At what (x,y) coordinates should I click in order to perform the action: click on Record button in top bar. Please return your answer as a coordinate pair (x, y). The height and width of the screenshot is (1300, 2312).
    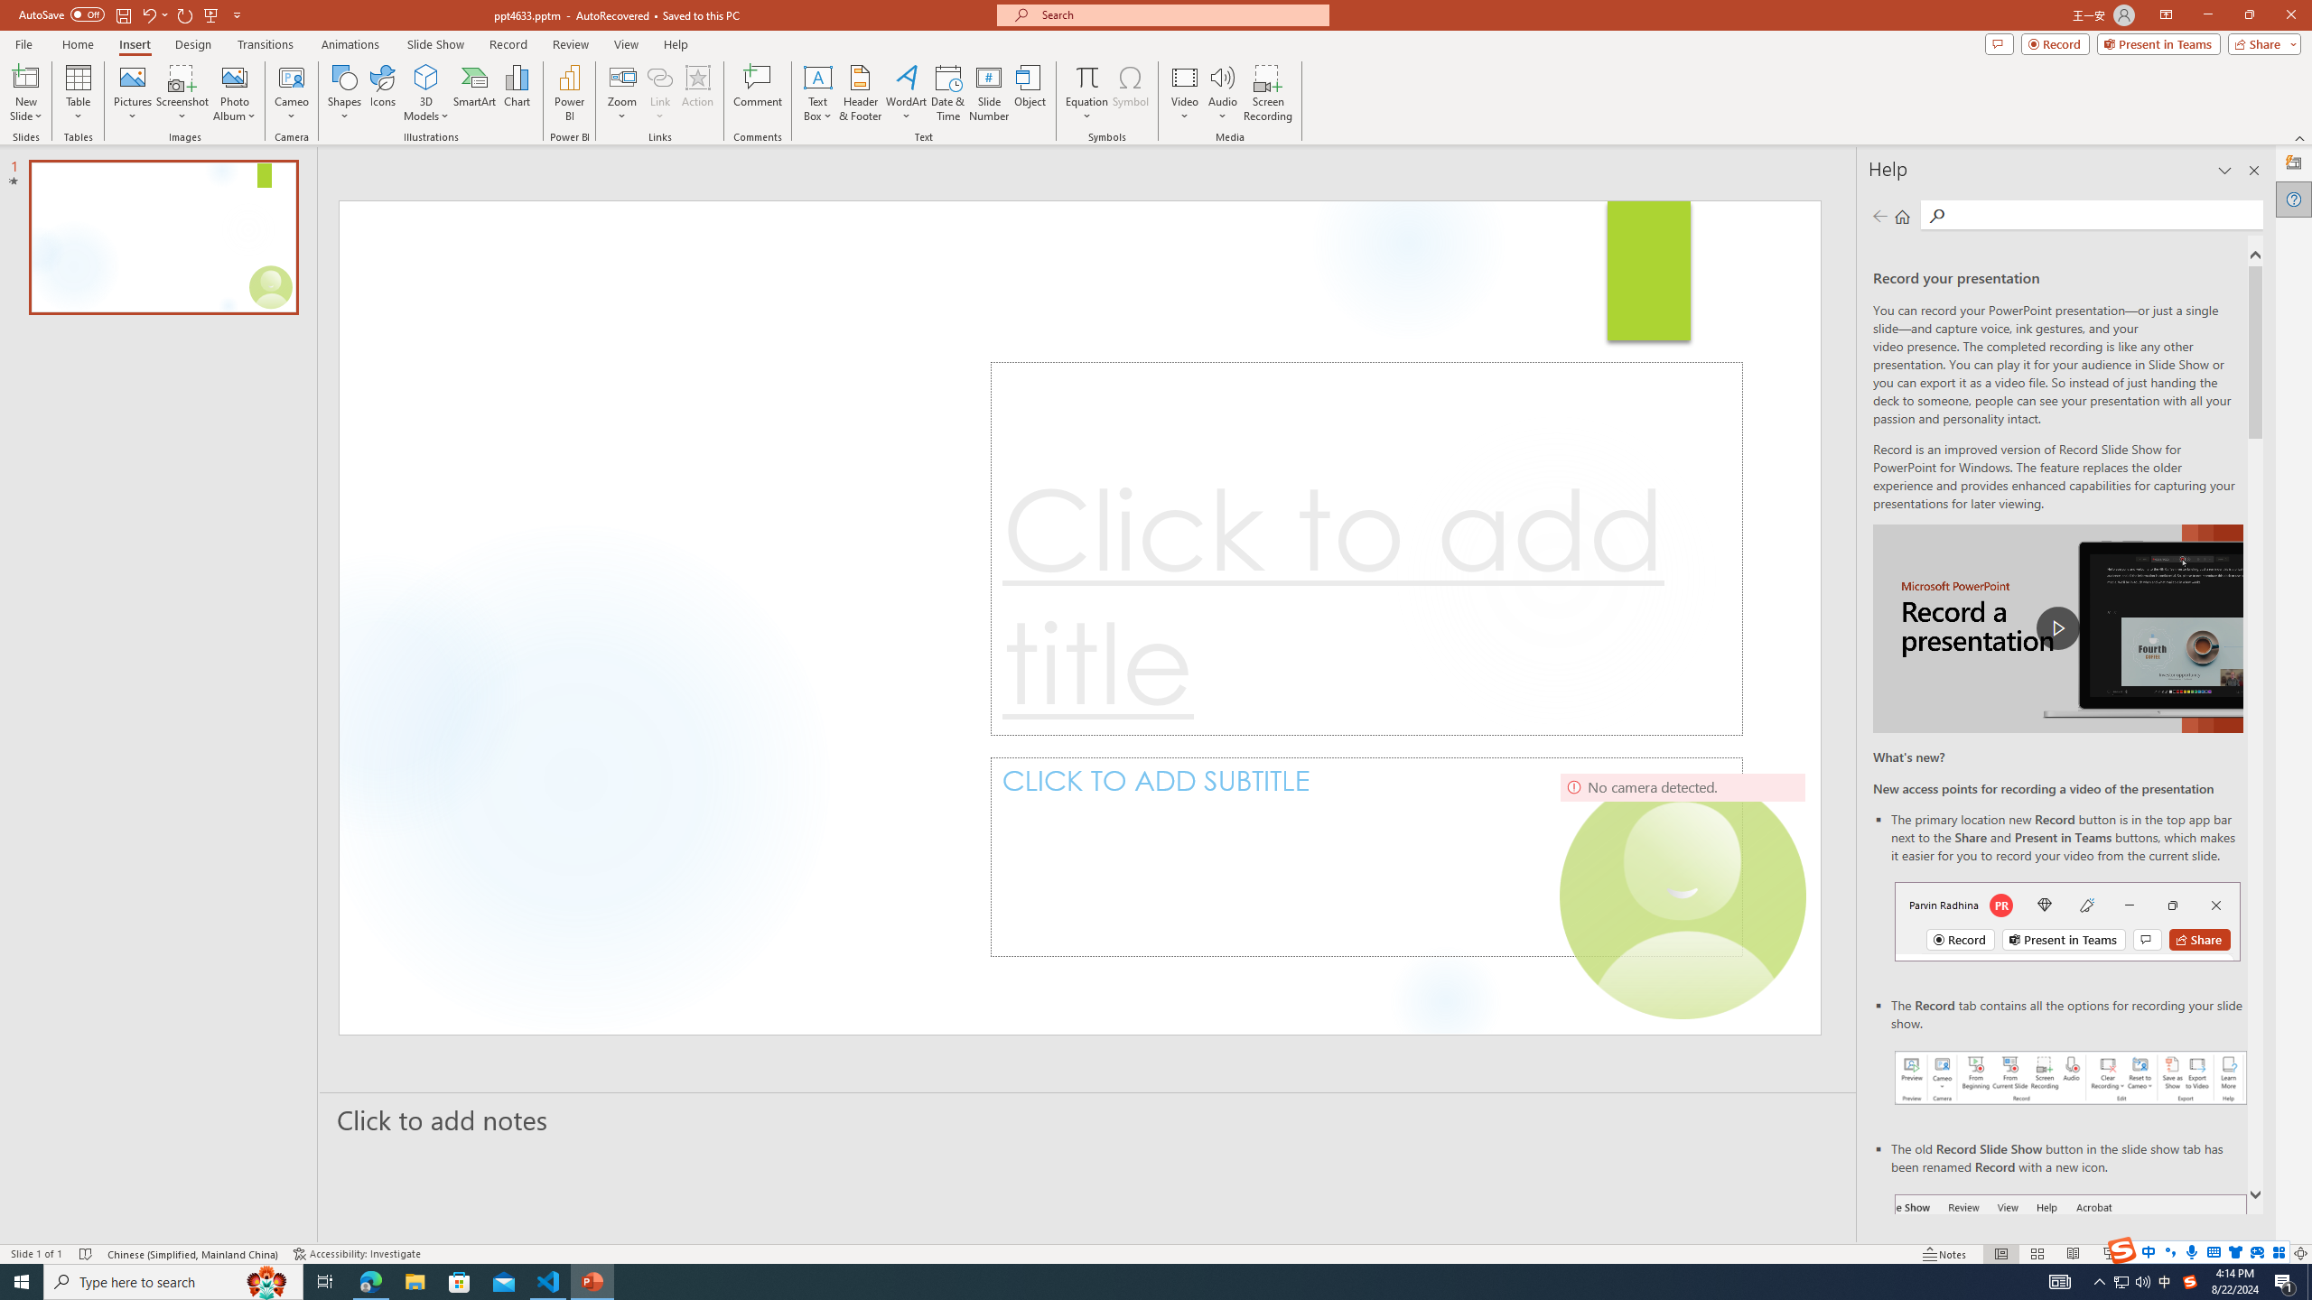
    Looking at the image, I should click on (2068, 921).